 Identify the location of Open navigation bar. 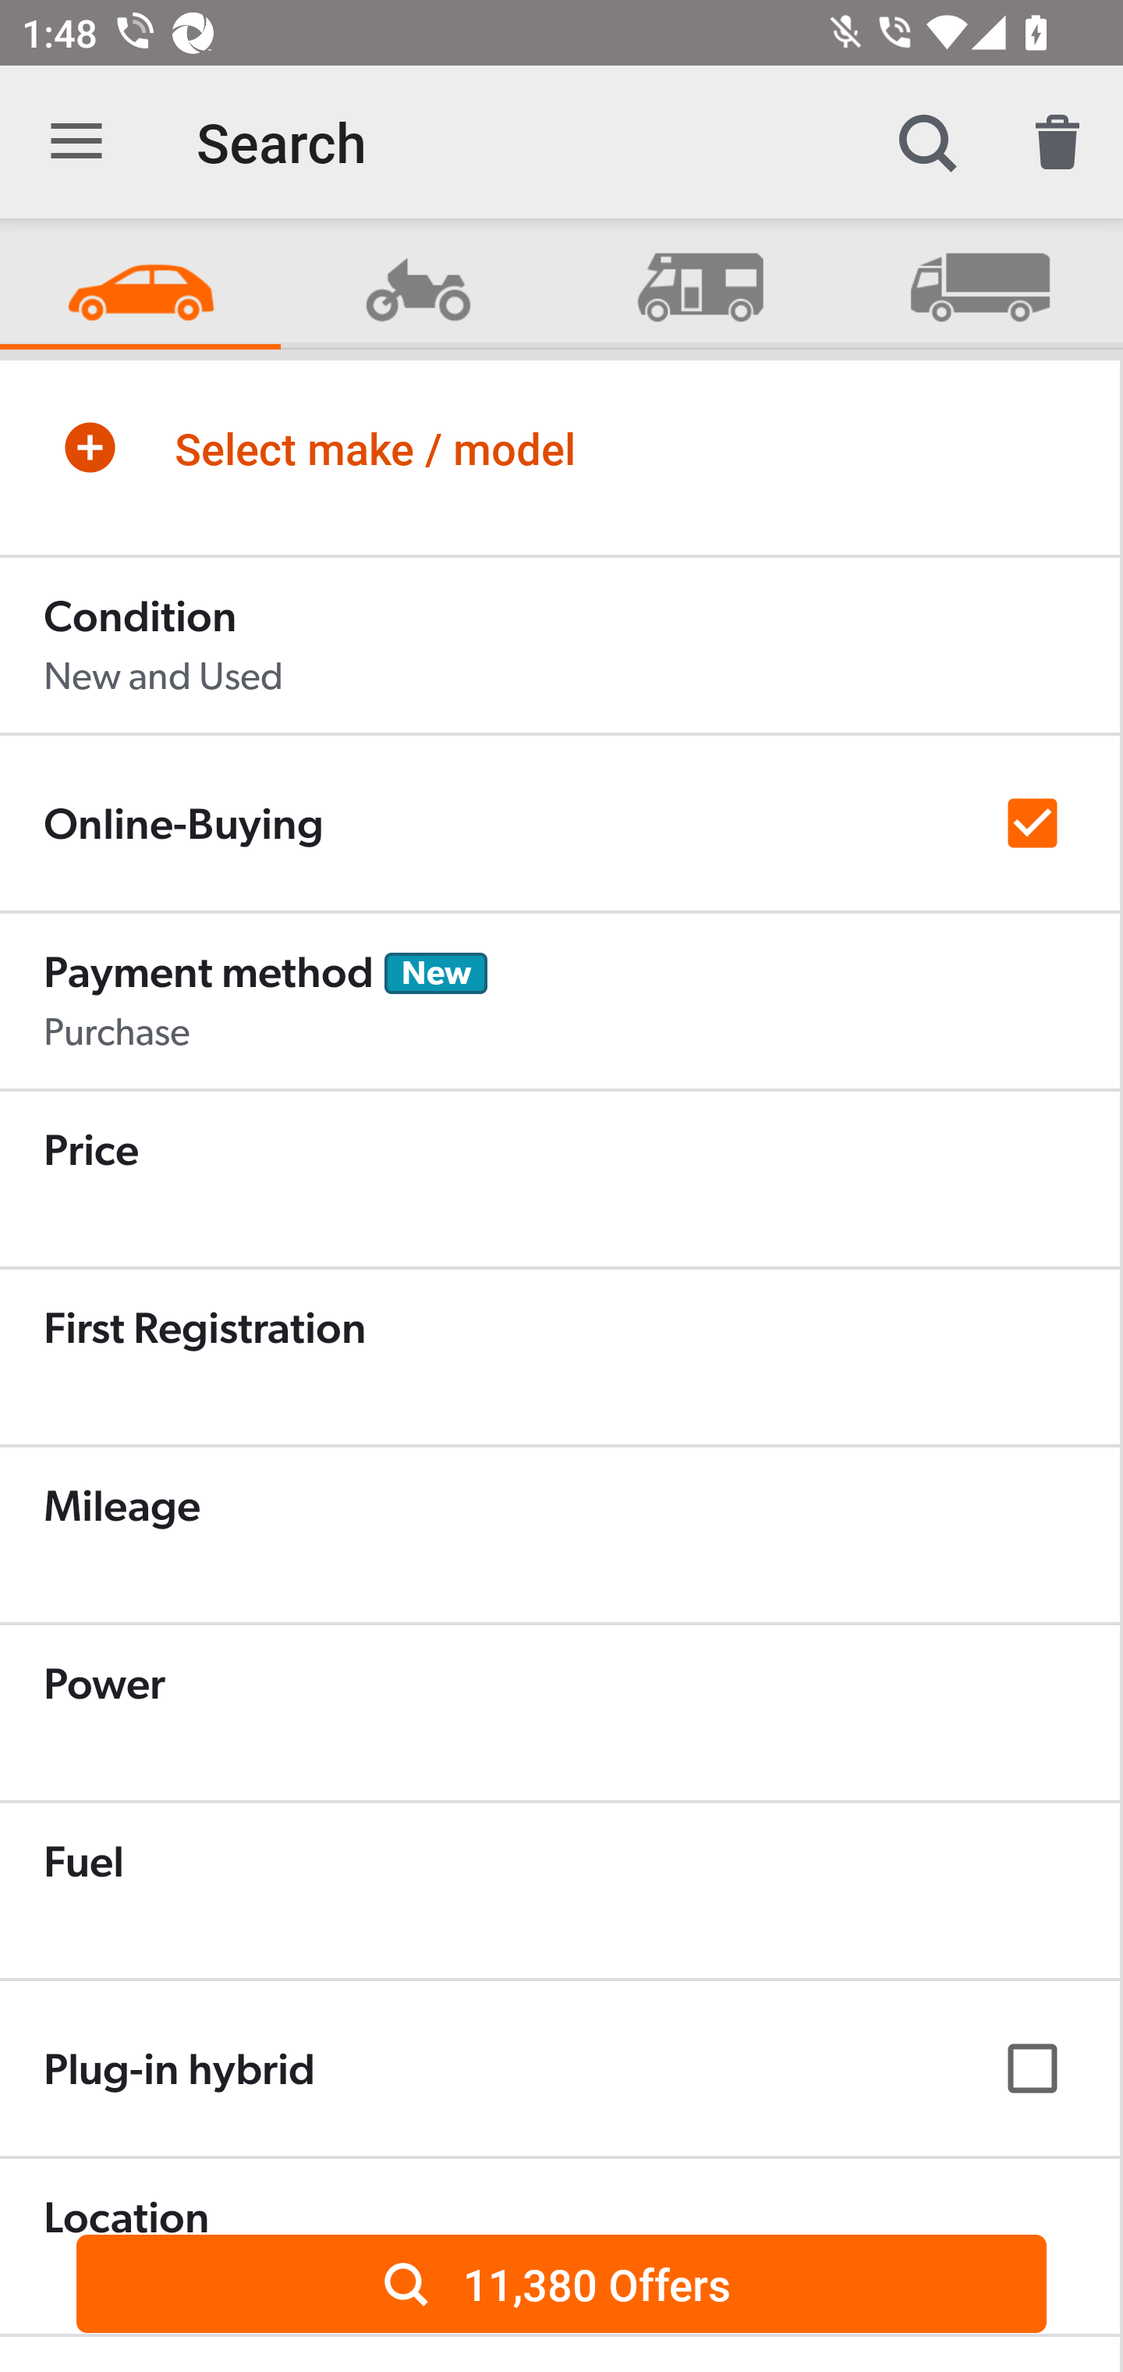
(76, 142).